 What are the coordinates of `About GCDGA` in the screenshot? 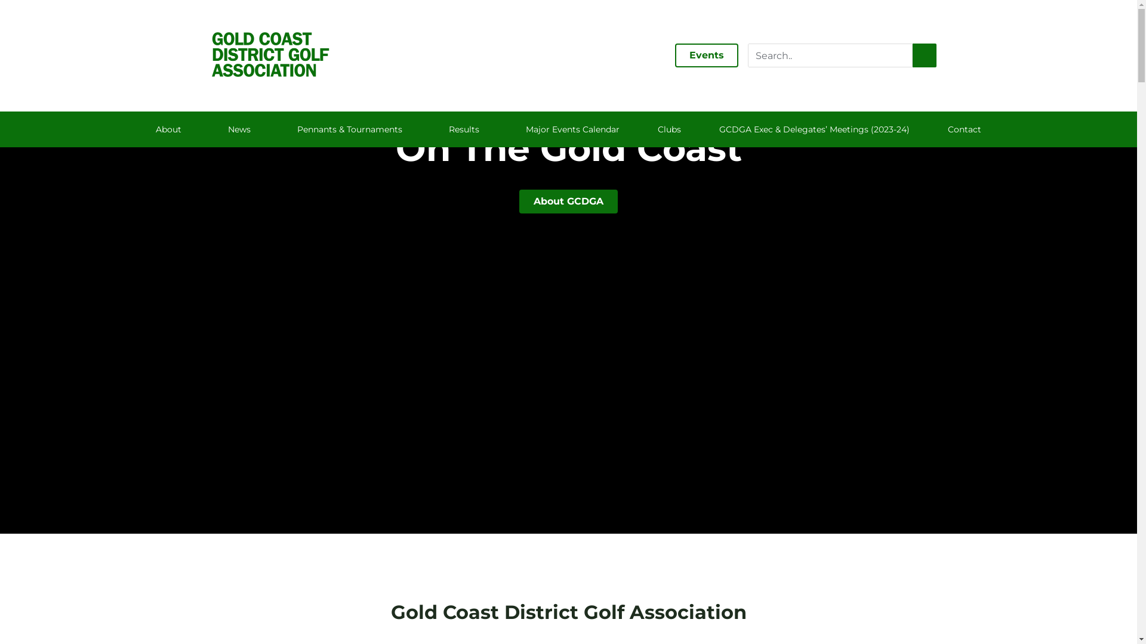 It's located at (568, 202).